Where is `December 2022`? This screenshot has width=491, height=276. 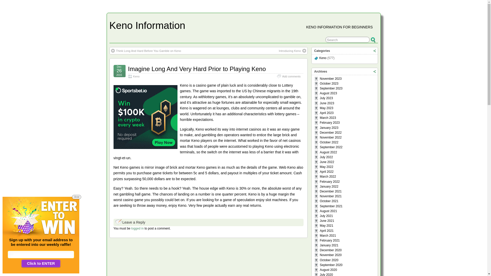
December 2022 is located at coordinates (330, 133).